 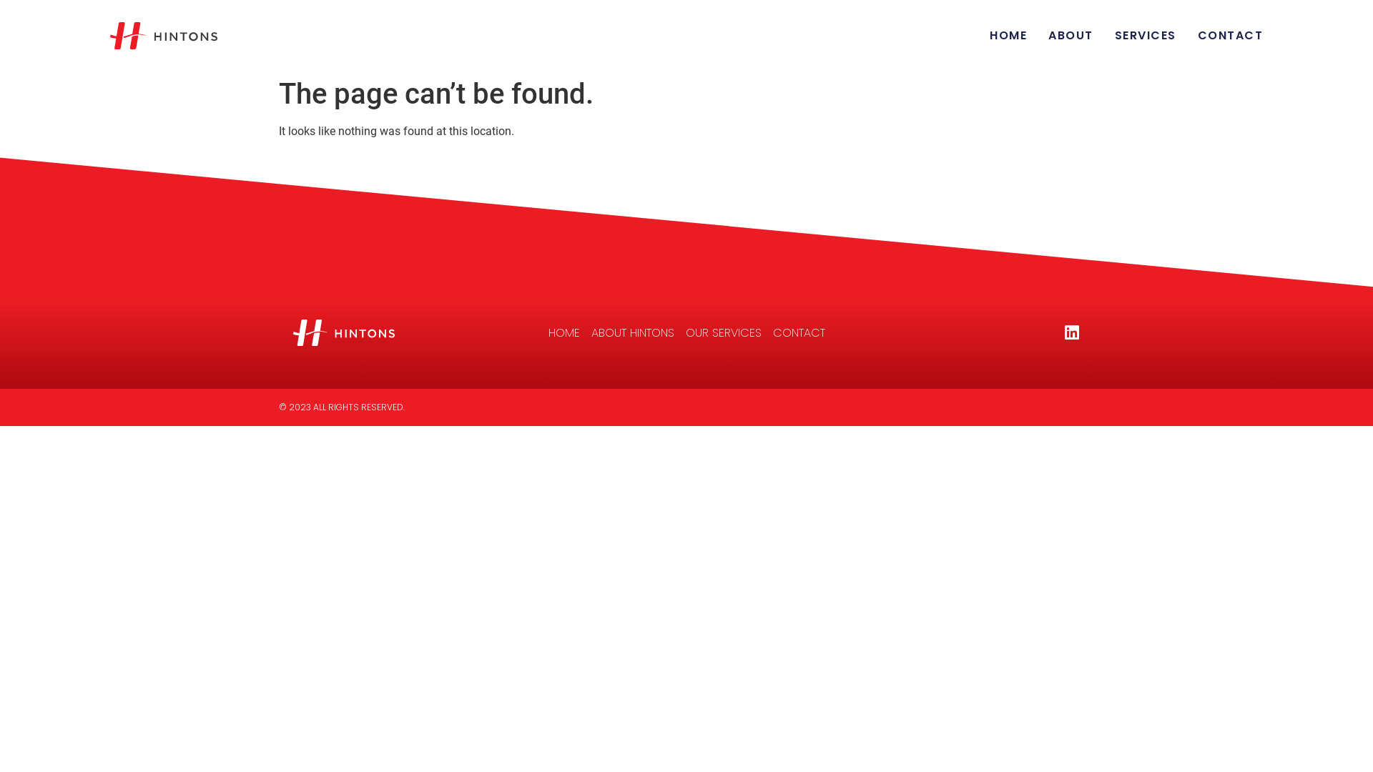 What do you see at coordinates (1231, 36) in the screenshot?
I see `CONTACT` at bounding box center [1231, 36].